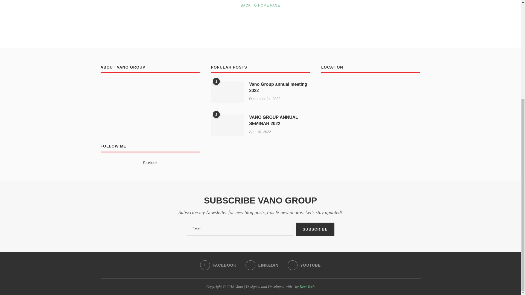 The width and height of the screenshot is (525, 295). I want to click on Vano Group annual meeting 2022, so click(227, 92).